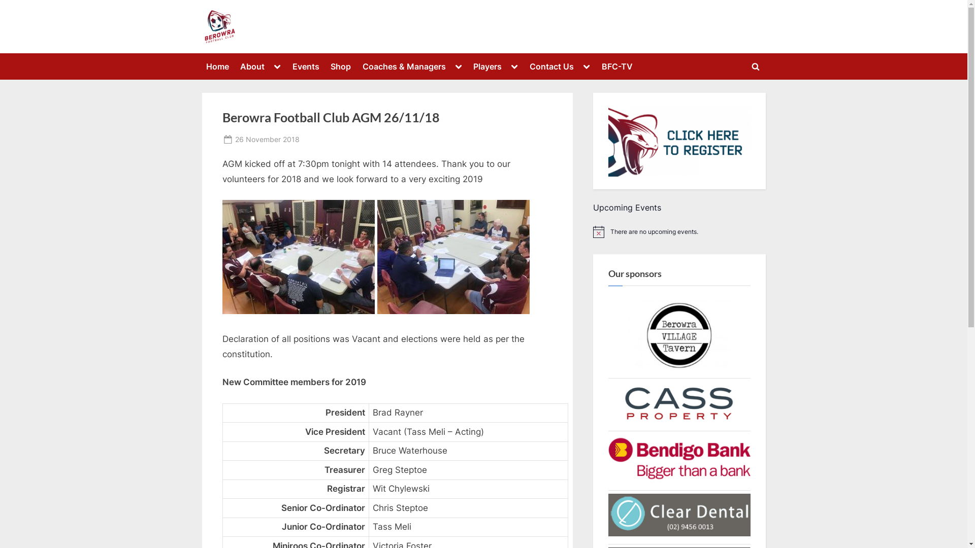  Describe the element at coordinates (252, 66) in the screenshot. I see `About` at that location.